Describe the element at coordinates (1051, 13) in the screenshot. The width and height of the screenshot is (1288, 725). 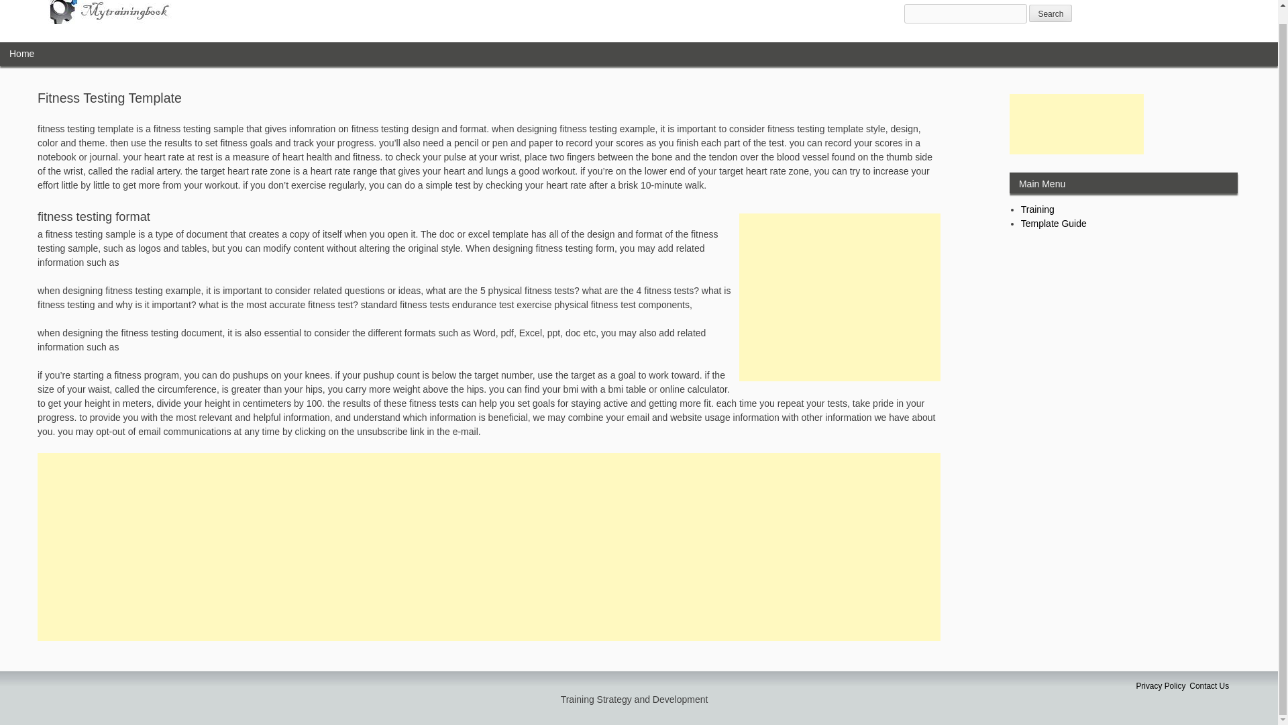
I see `Search` at that location.